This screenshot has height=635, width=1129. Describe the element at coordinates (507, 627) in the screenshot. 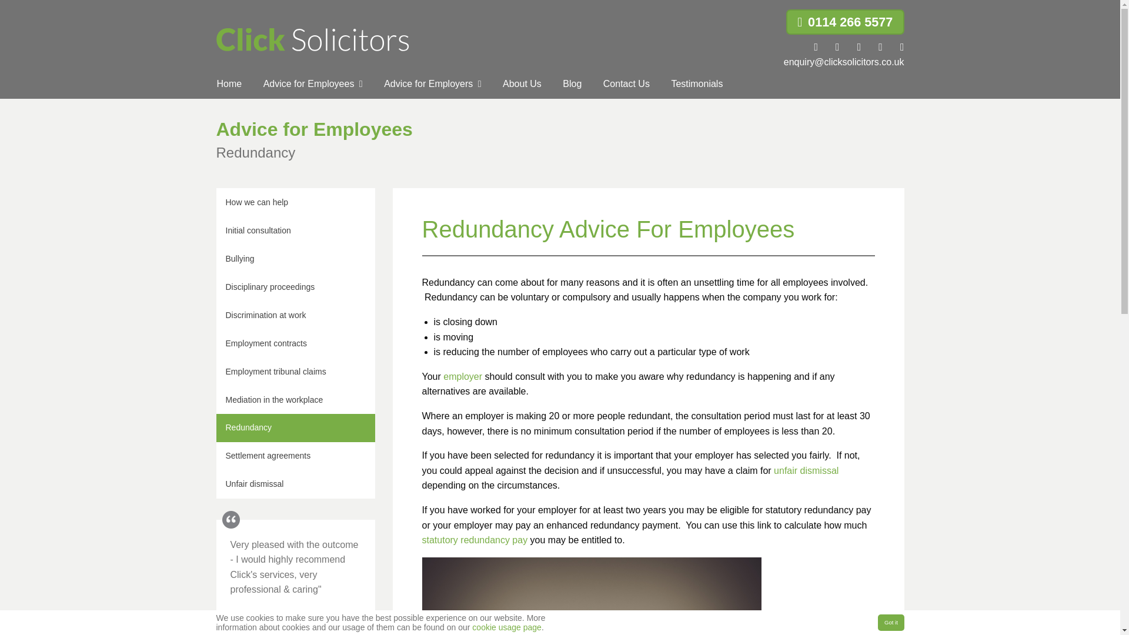

I see `cookie usage page` at that location.